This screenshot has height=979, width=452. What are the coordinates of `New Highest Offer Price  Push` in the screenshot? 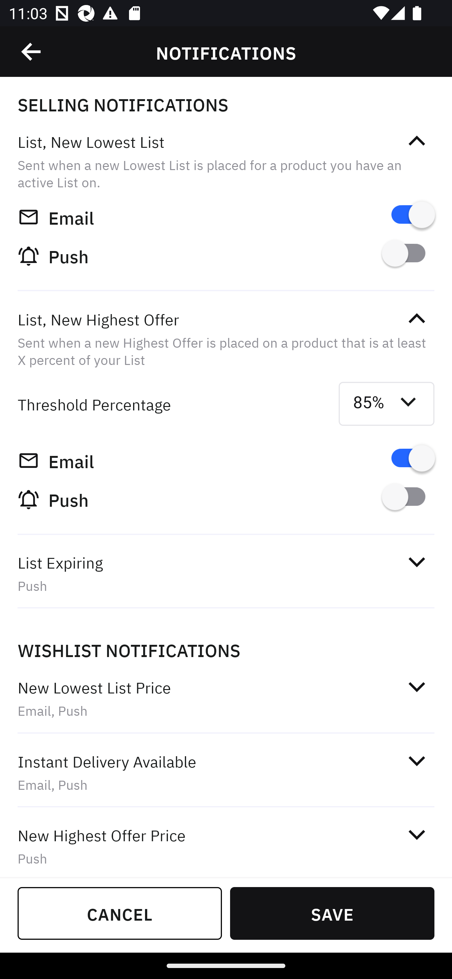 It's located at (226, 843).